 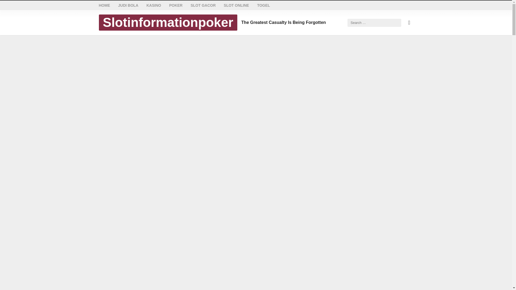 What do you see at coordinates (128, 5) in the screenshot?
I see `JUDI BOLA` at bounding box center [128, 5].